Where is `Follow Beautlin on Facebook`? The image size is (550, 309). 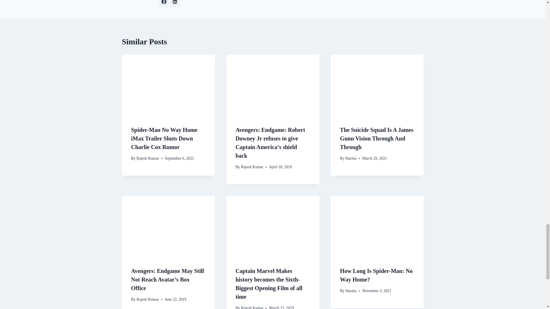 Follow Beautlin on Facebook is located at coordinates (164, 3).